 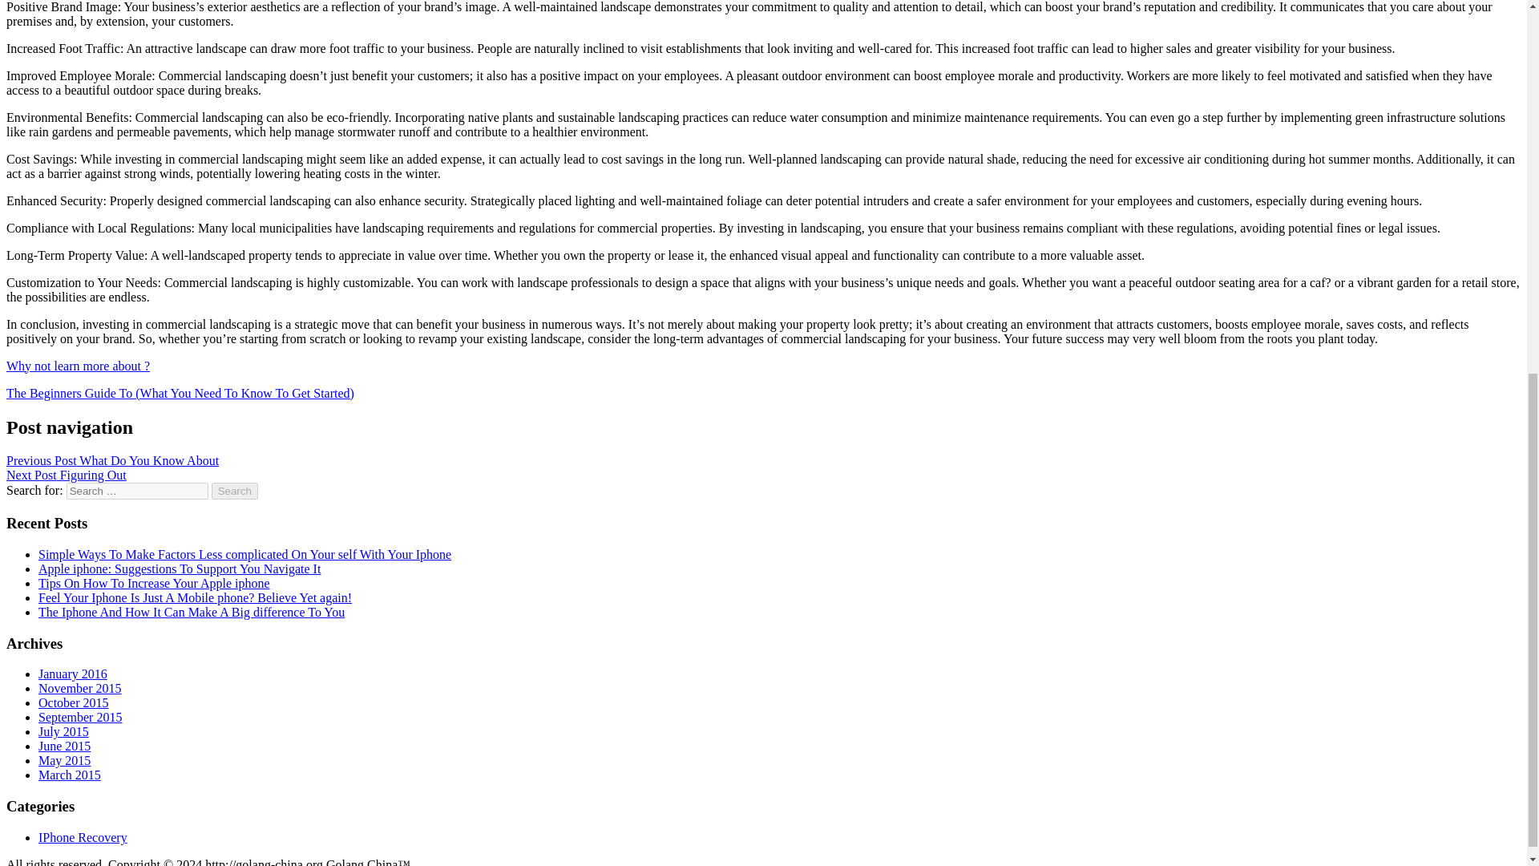 What do you see at coordinates (64, 746) in the screenshot?
I see `June 2015` at bounding box center [64, 746].